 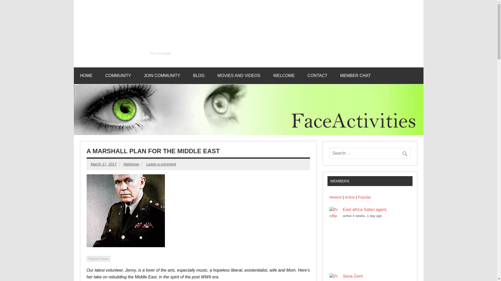 I want to click on MOVIES AND VIDEOS, so click(x=238, y=75).